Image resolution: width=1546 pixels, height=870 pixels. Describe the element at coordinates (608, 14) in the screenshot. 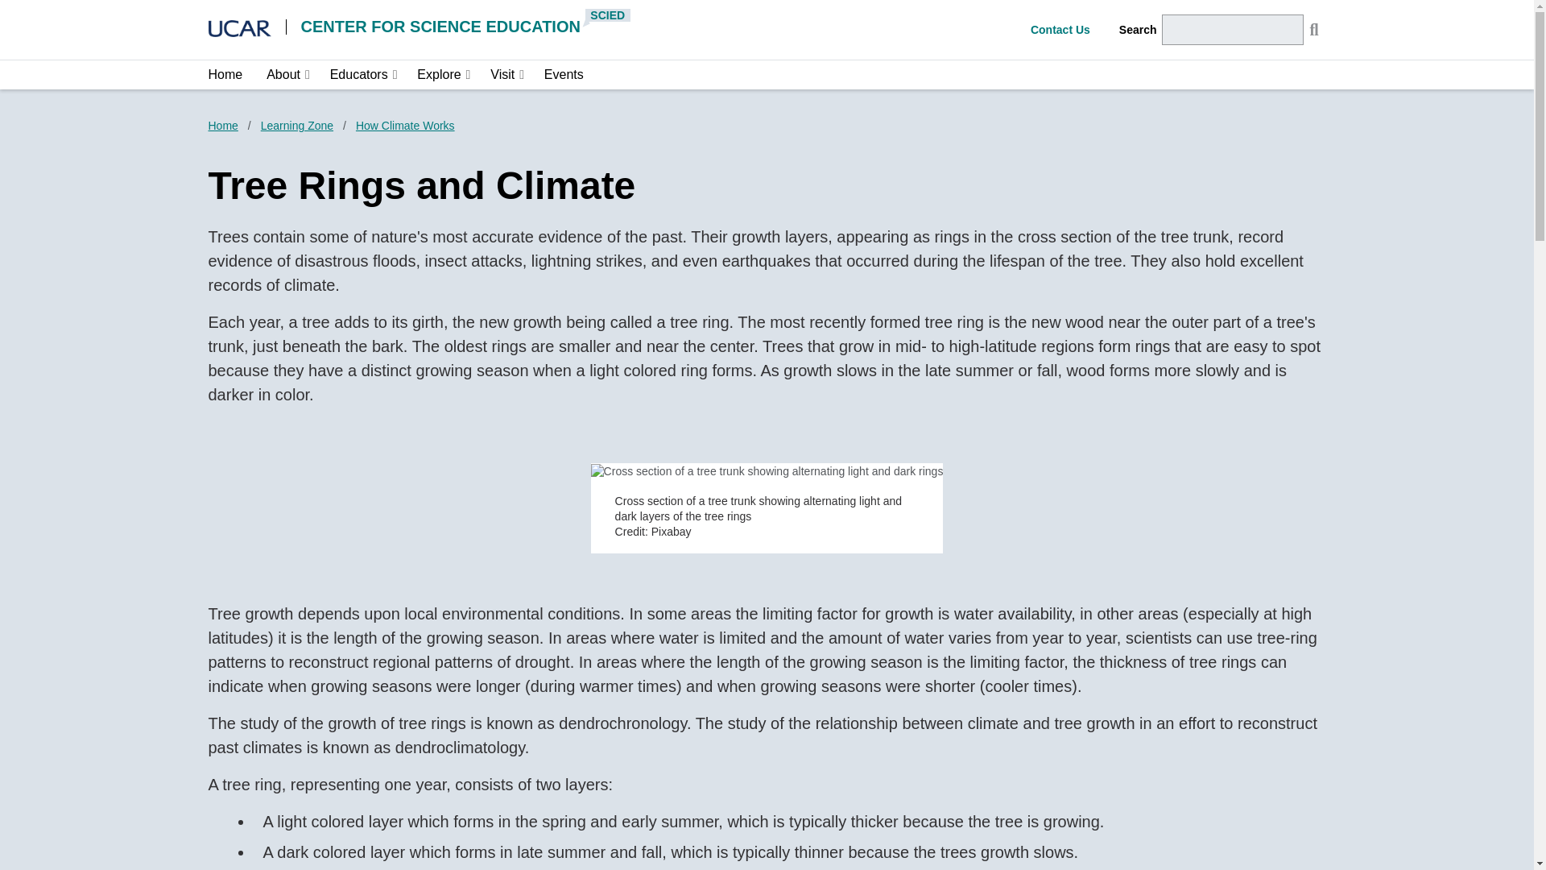

I see `SCIED` at that location.